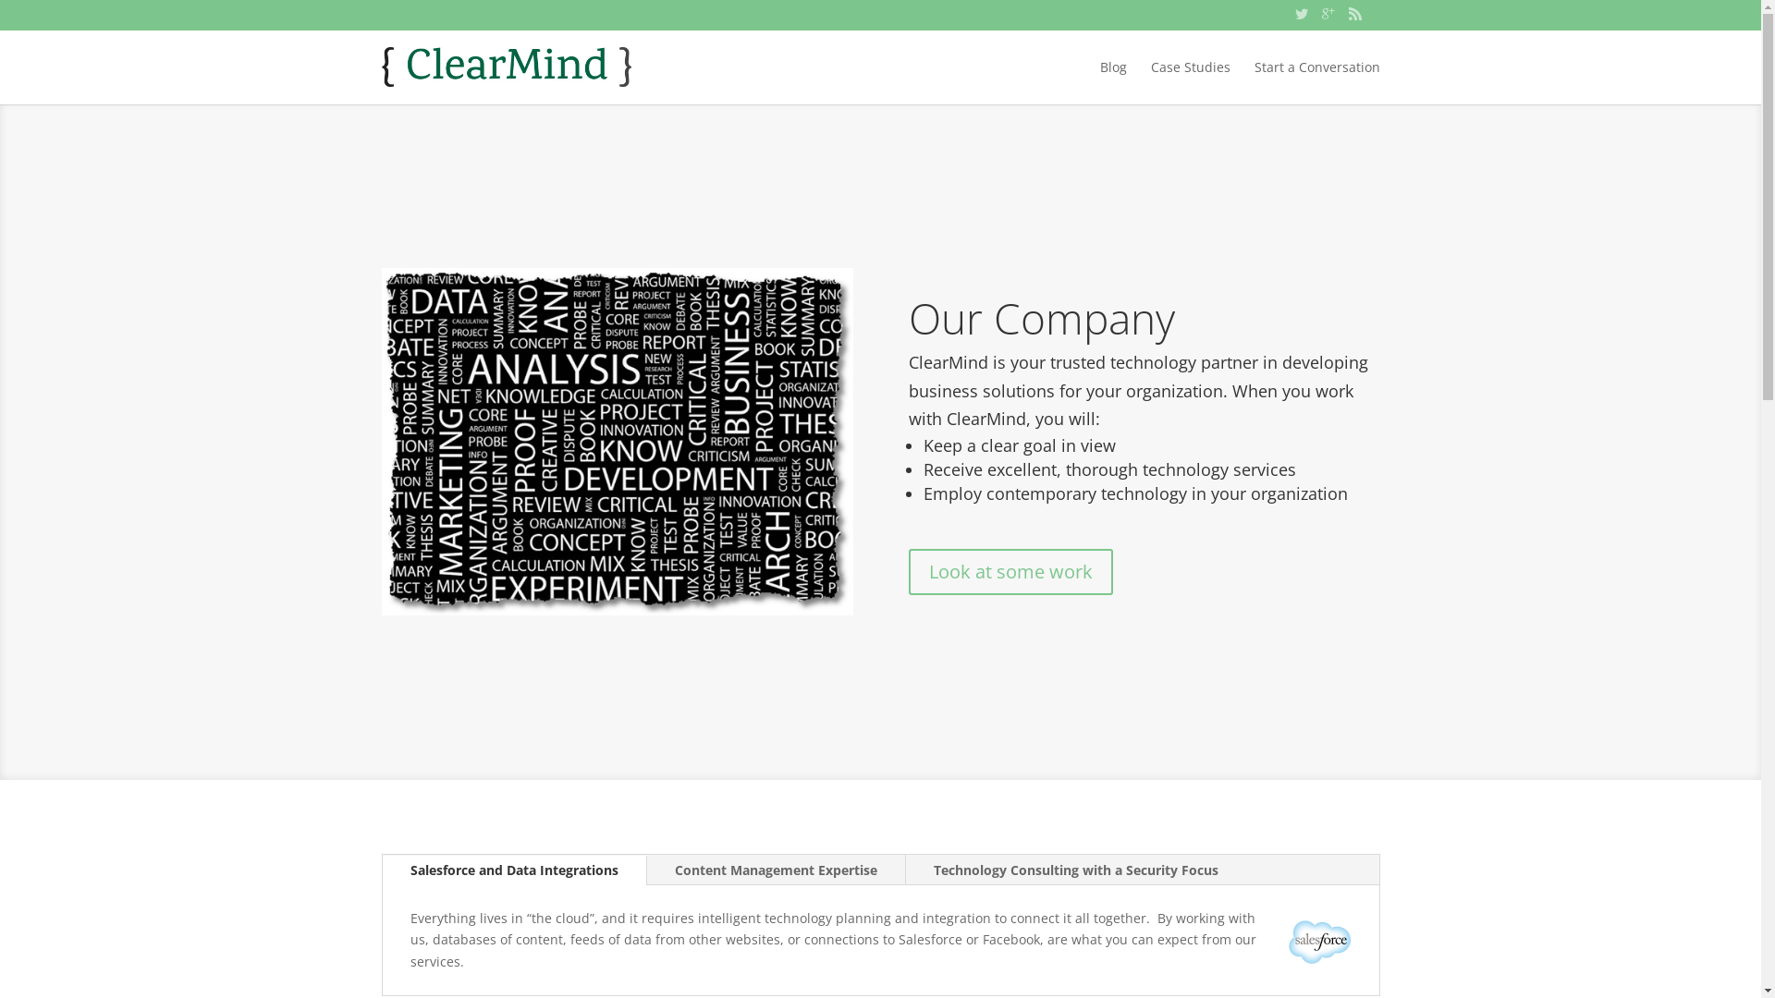 This screenshot has height=998, width=1775. I want to click on Content Management Expertise, so click(777, 870).